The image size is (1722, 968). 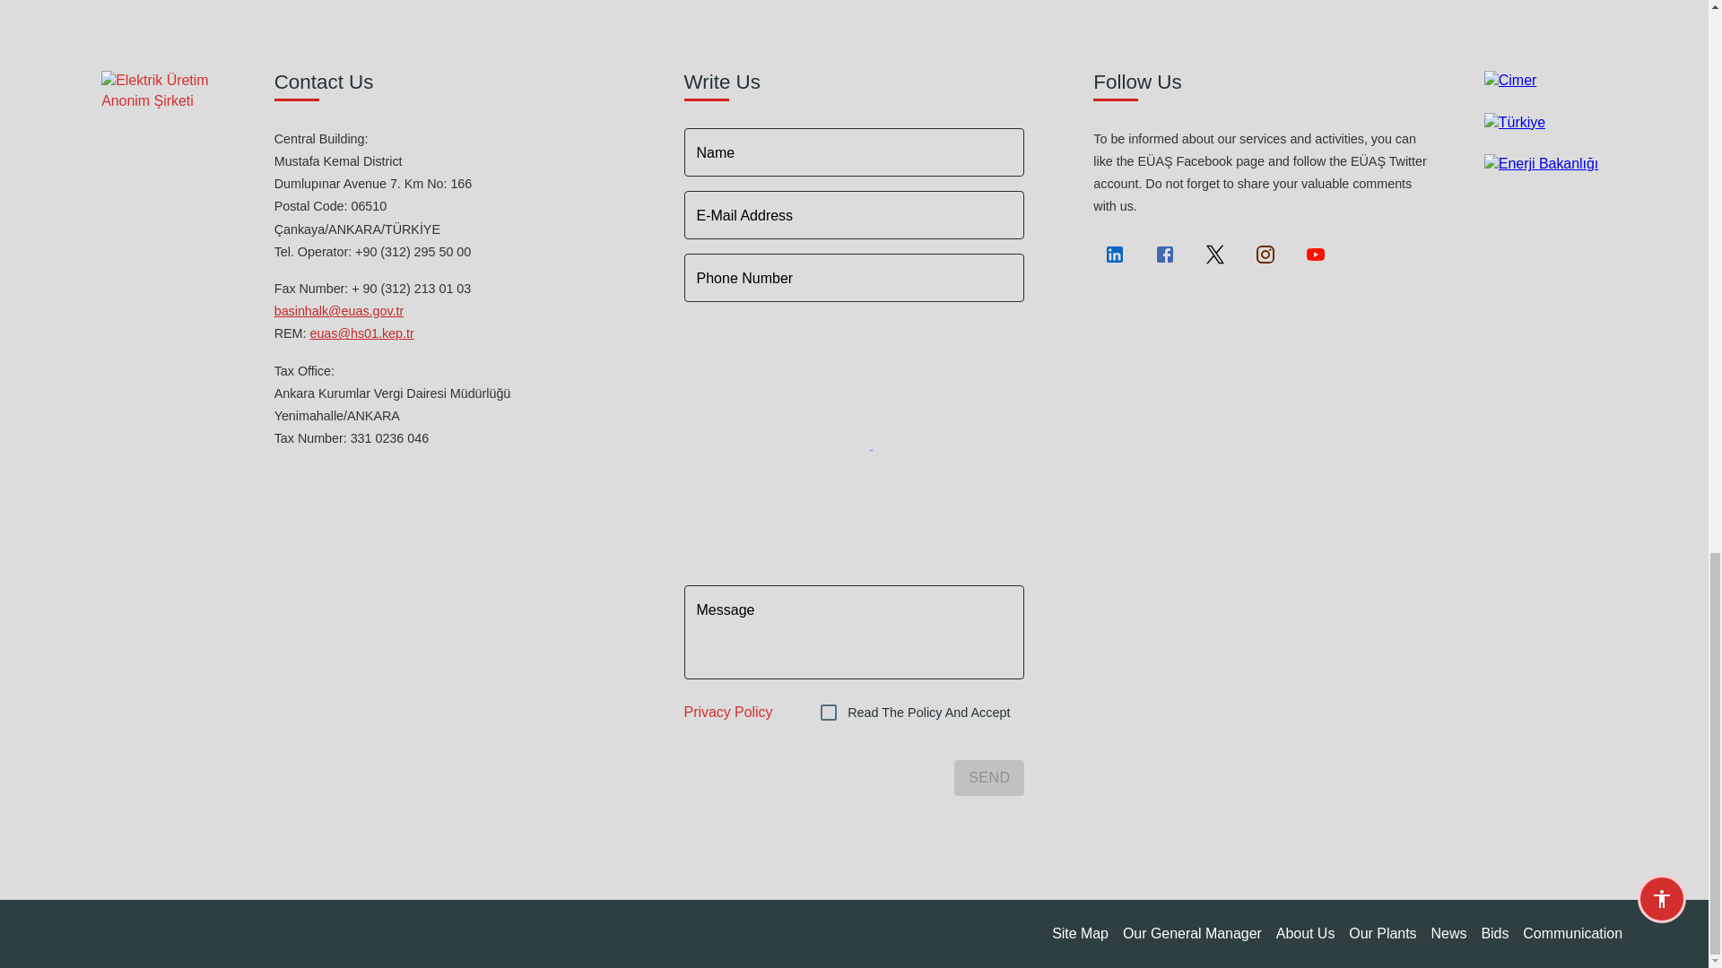 What do you see at coordinates (1115, 255) in the screenshot?
I see `Linked In` at bounding box center [1115, 255].